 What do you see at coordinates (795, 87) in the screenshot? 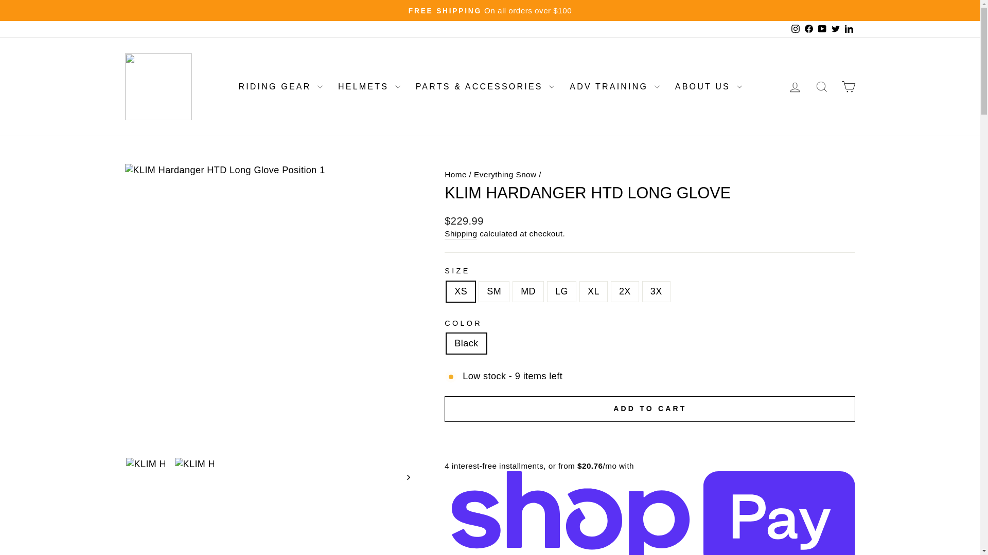
I see `ACCOUNT` at bounding box center [795, 87].